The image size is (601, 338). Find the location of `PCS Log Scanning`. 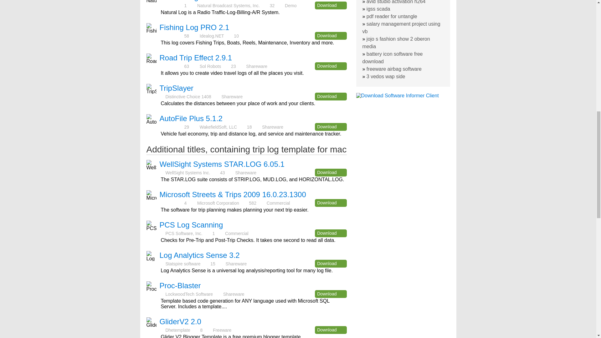

PCS Log Scanning is located at coordinates (191, 225).